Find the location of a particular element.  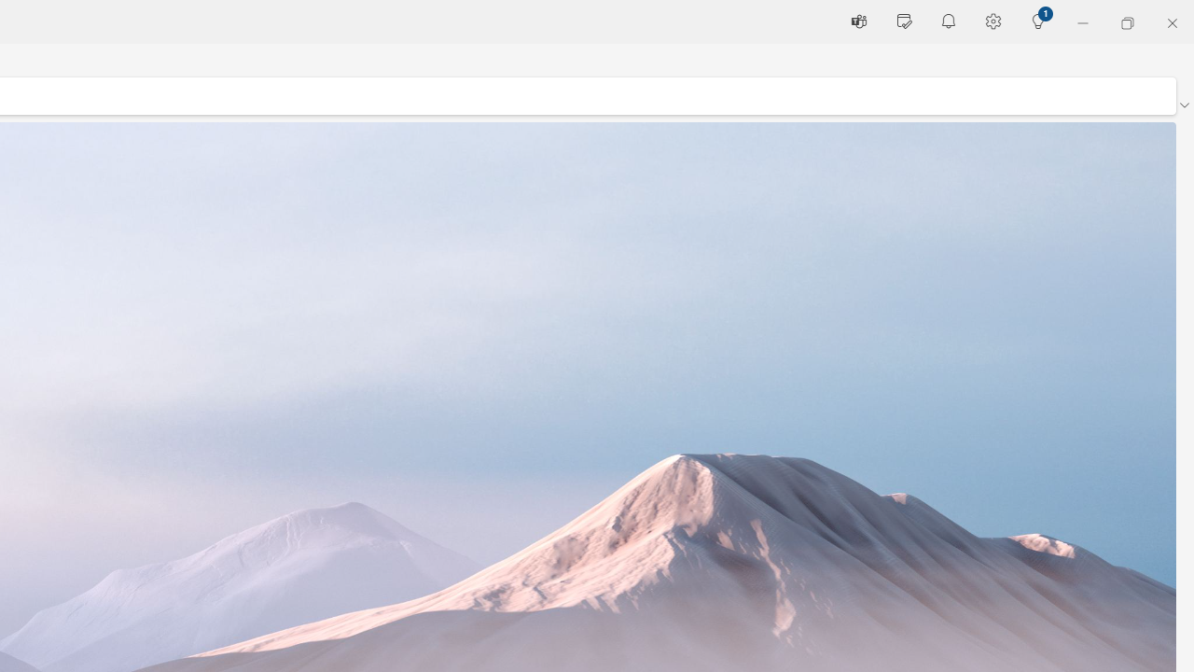

Ribbon display options is located at coordinates (1184, 105).